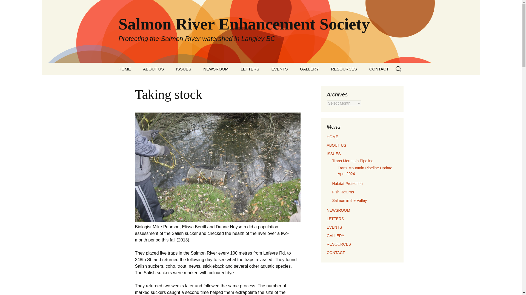 This screenshot has width=526, height=295. Describe the element at coordinates (184, 69) in the screenshot. I see `ISSUES` at that location.